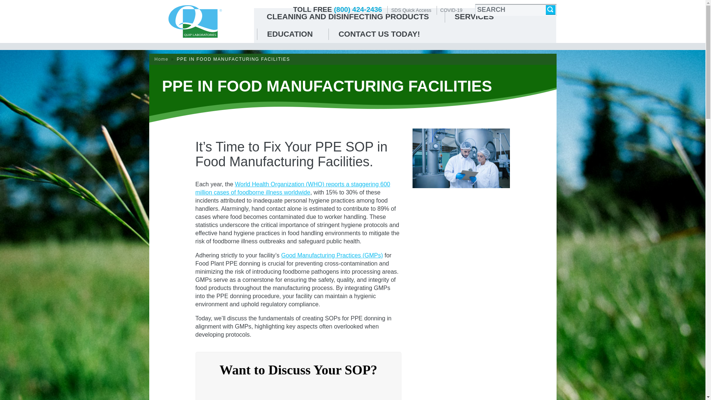  I want to click on EDUCATION, so click(290, 34).